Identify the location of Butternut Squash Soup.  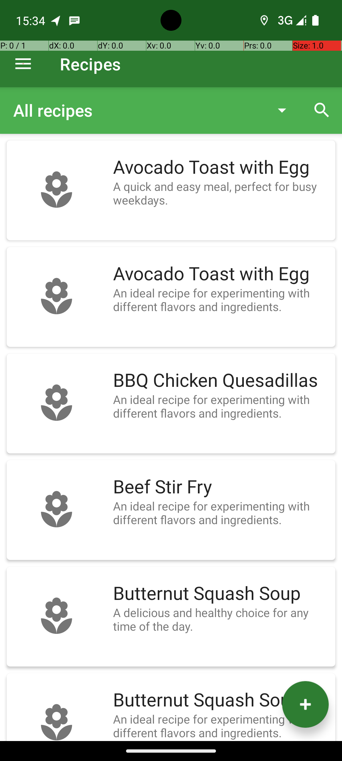
(221, 594).